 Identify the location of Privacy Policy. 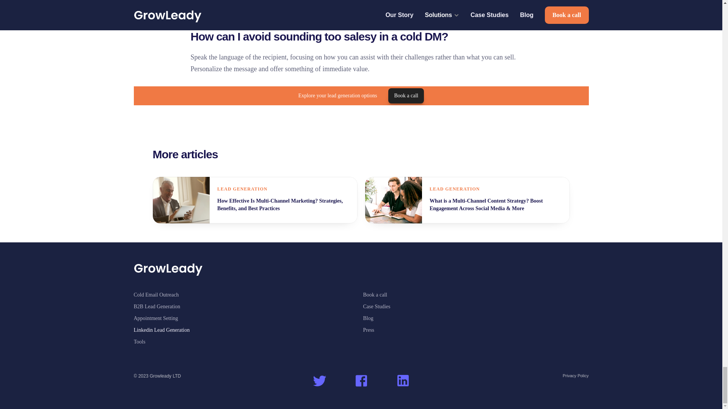
(576, 376).